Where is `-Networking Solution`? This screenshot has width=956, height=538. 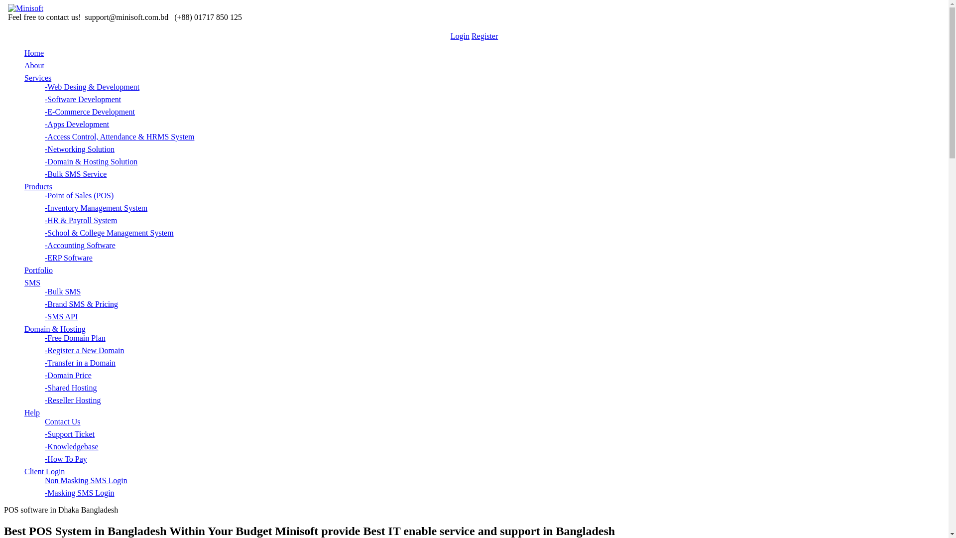 -Networking Solution is located at coordinates (80, 149).